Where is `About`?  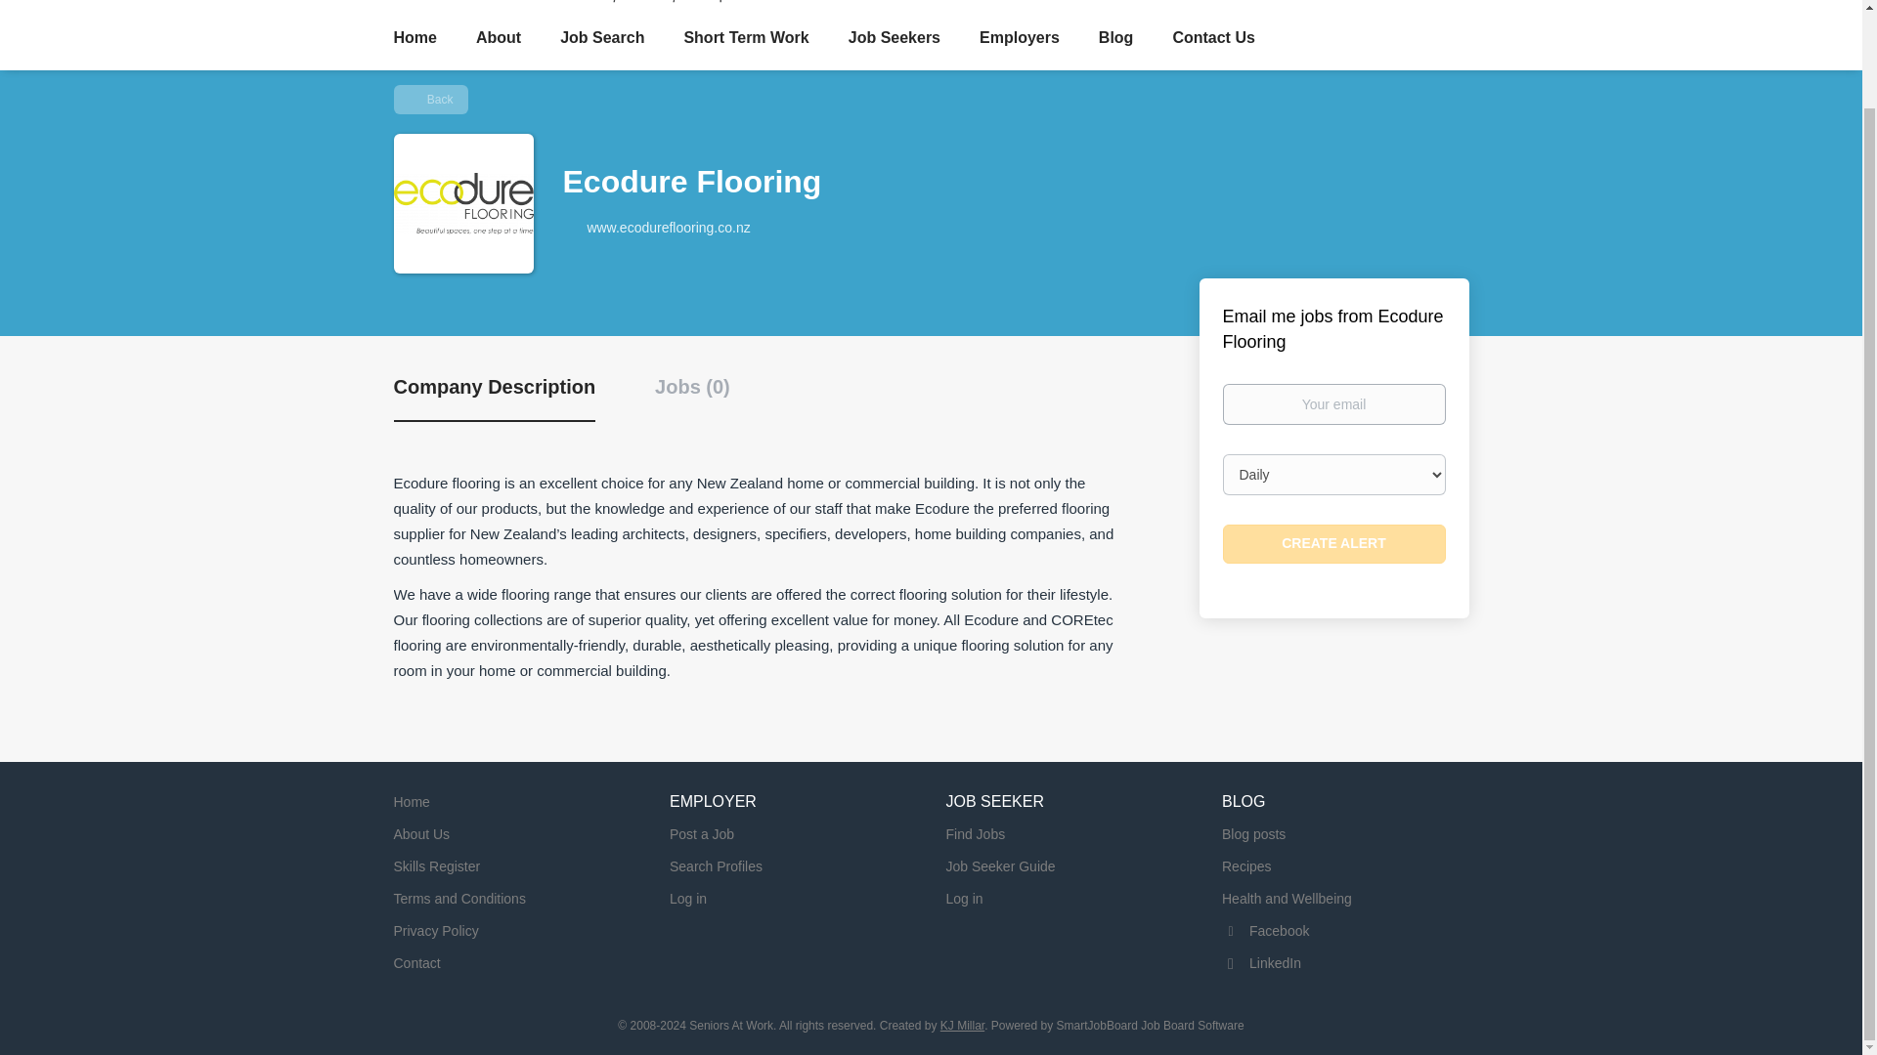
About is located at coordinates (499, 41).